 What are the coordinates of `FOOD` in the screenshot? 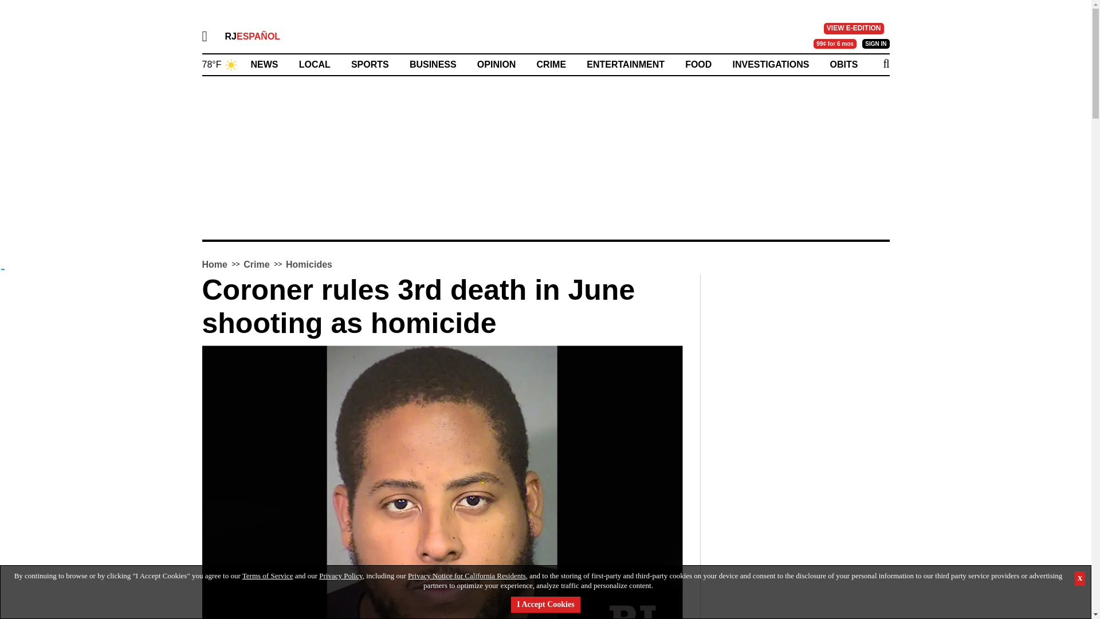 It's located at (698, 64).